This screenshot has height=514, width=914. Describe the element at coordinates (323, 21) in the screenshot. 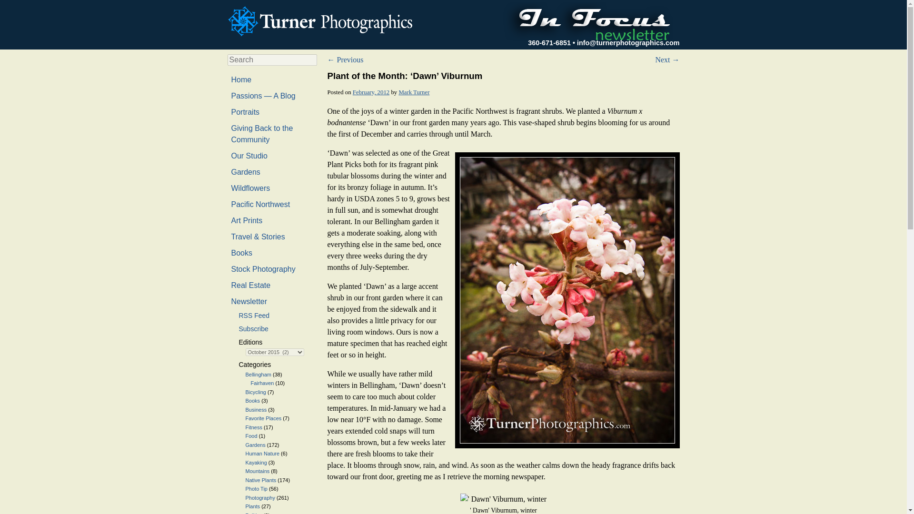

I see `Turner Photographics` at that location.